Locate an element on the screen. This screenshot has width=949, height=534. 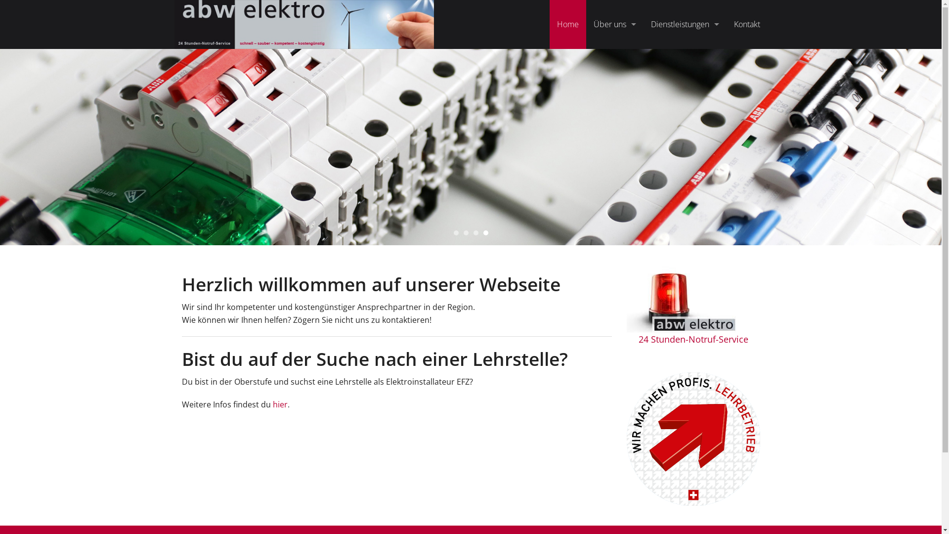
24 Stunden-Notruf-Service is located at coordinates (693, 339).